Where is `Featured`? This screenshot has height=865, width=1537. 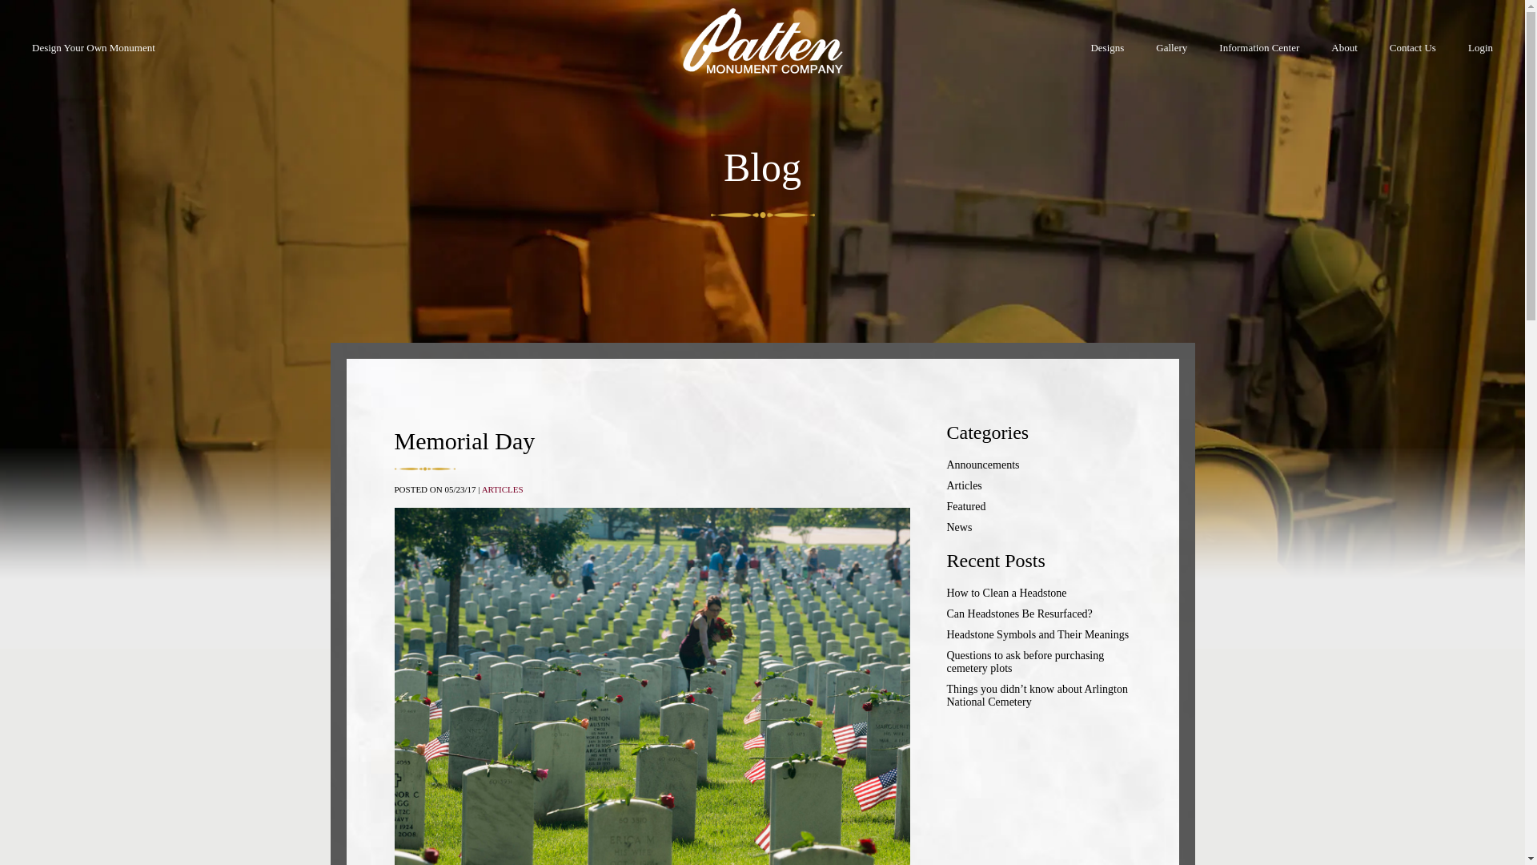 Featured is located at coordinates (1037, 507).